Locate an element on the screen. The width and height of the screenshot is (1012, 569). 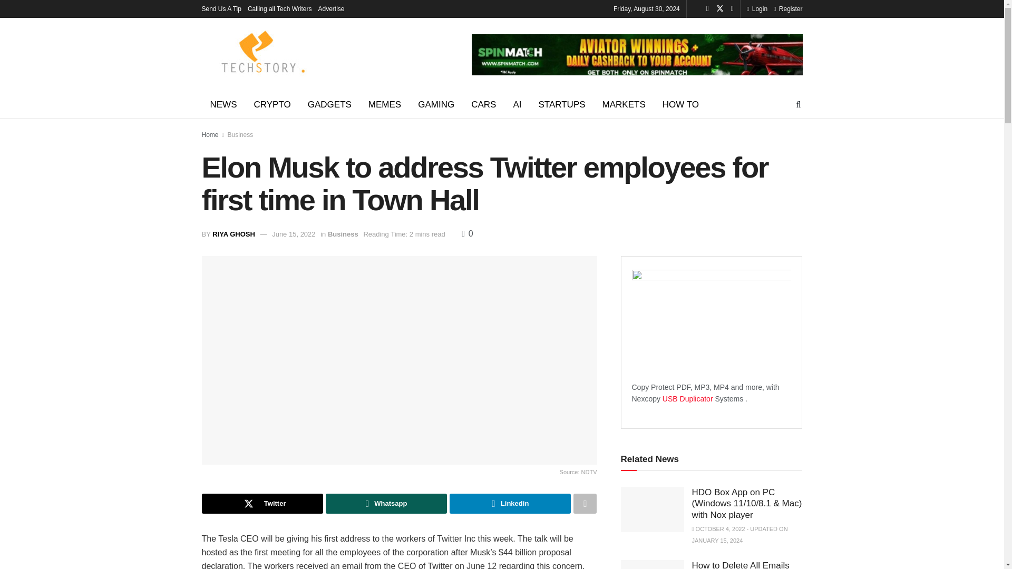
Send Us A Tip is located at coordinates (221, 8).